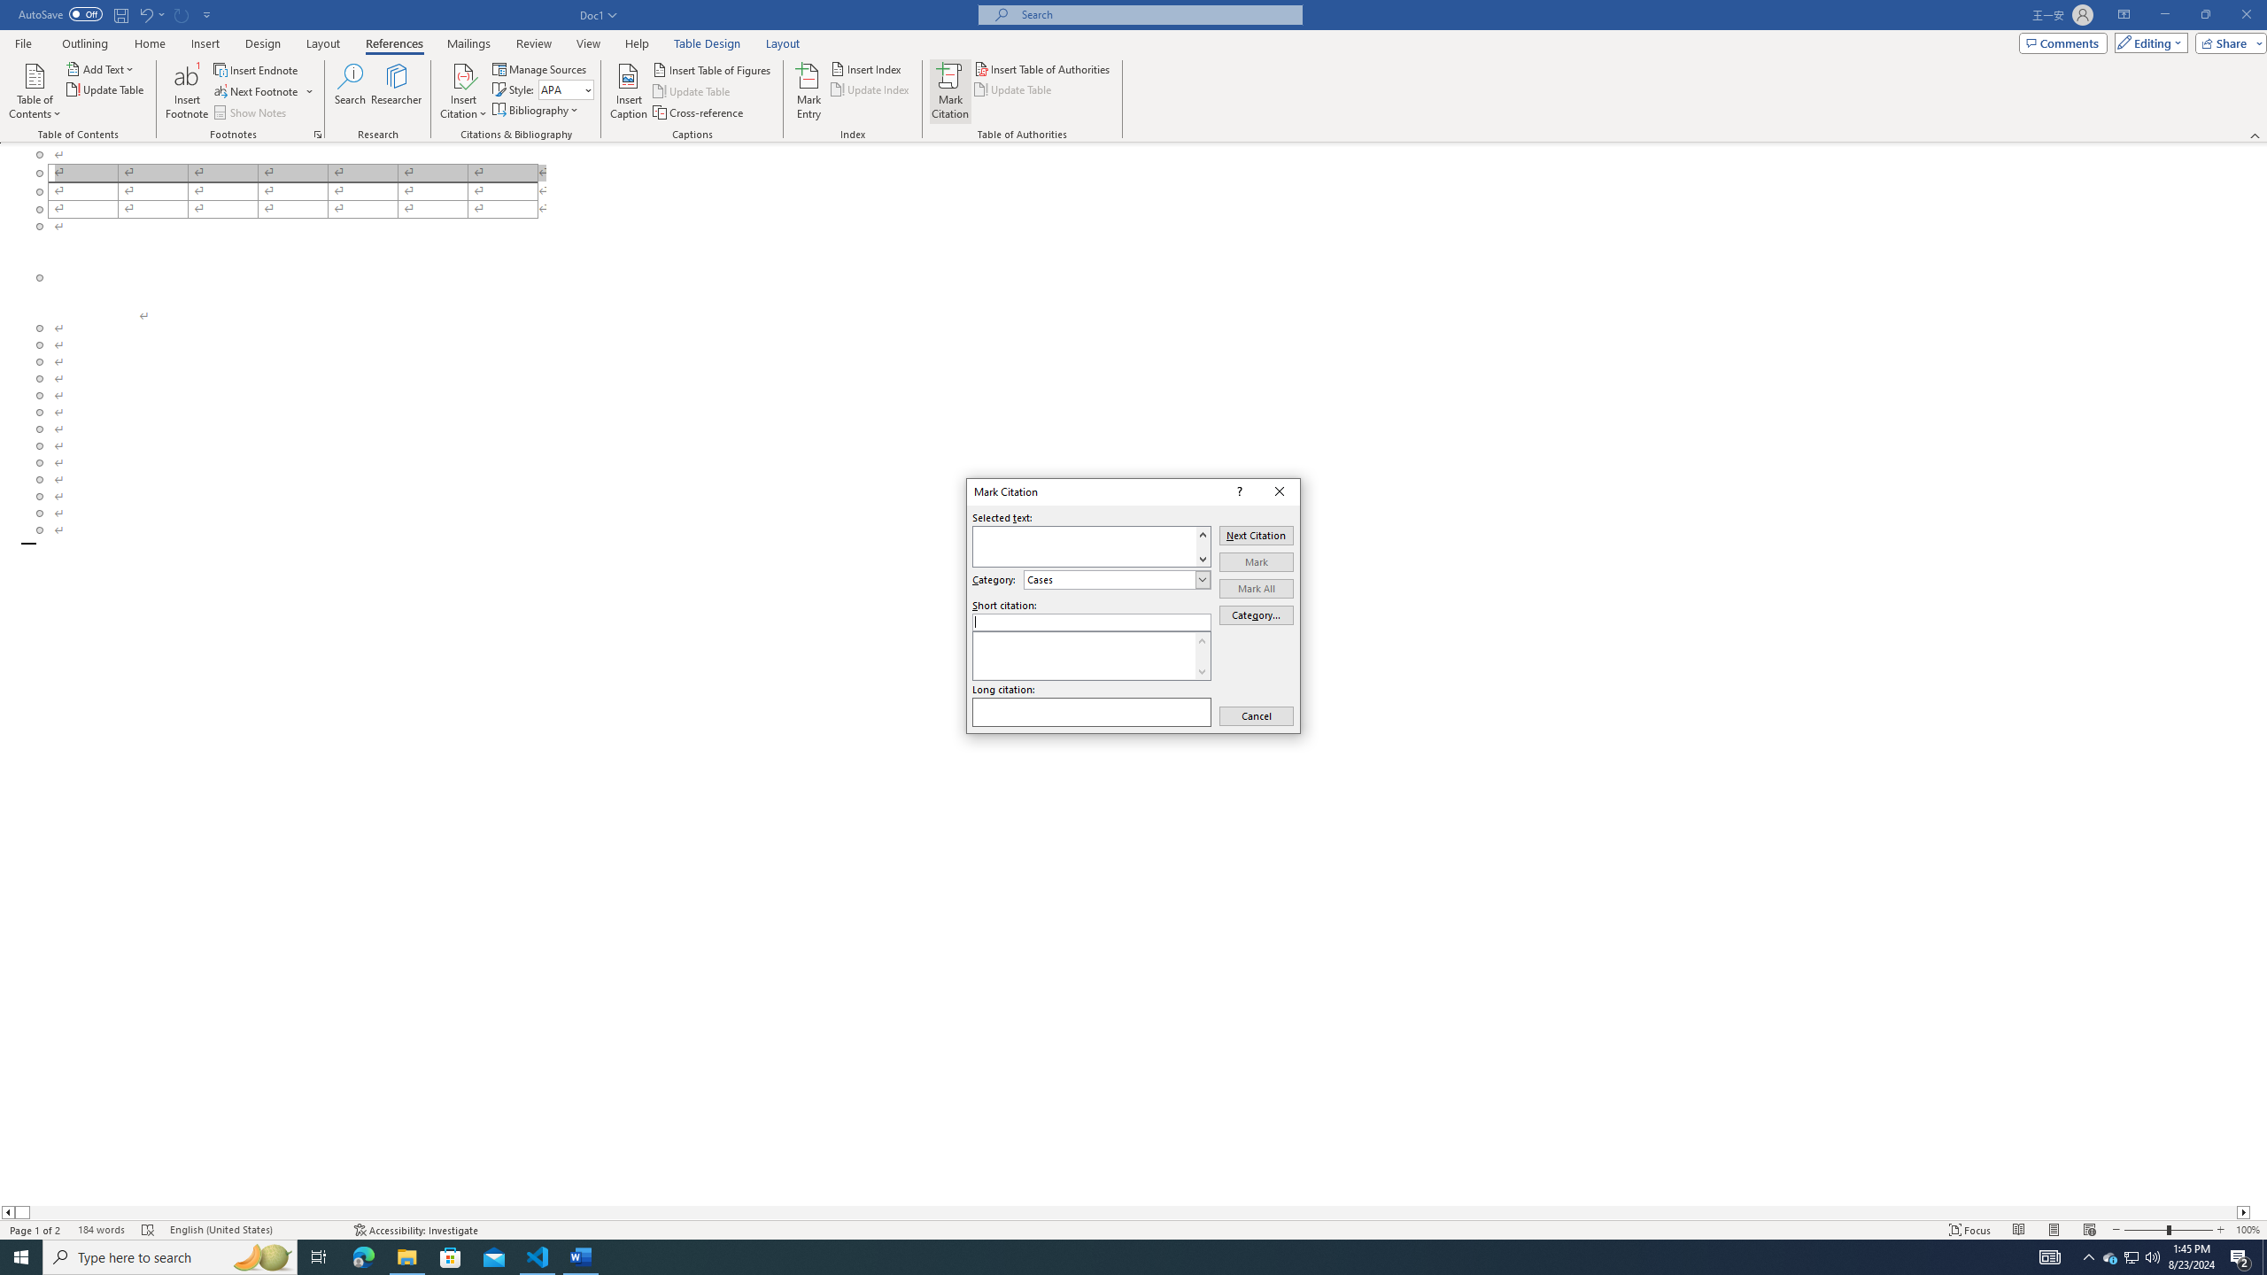 Image resolution: width=2267 pixels, height=1275 pixels. What do you see at coordinates (581, 1257) in the screenshot?
I see `Word - 1 running window` at bounding box center [581, 1257].